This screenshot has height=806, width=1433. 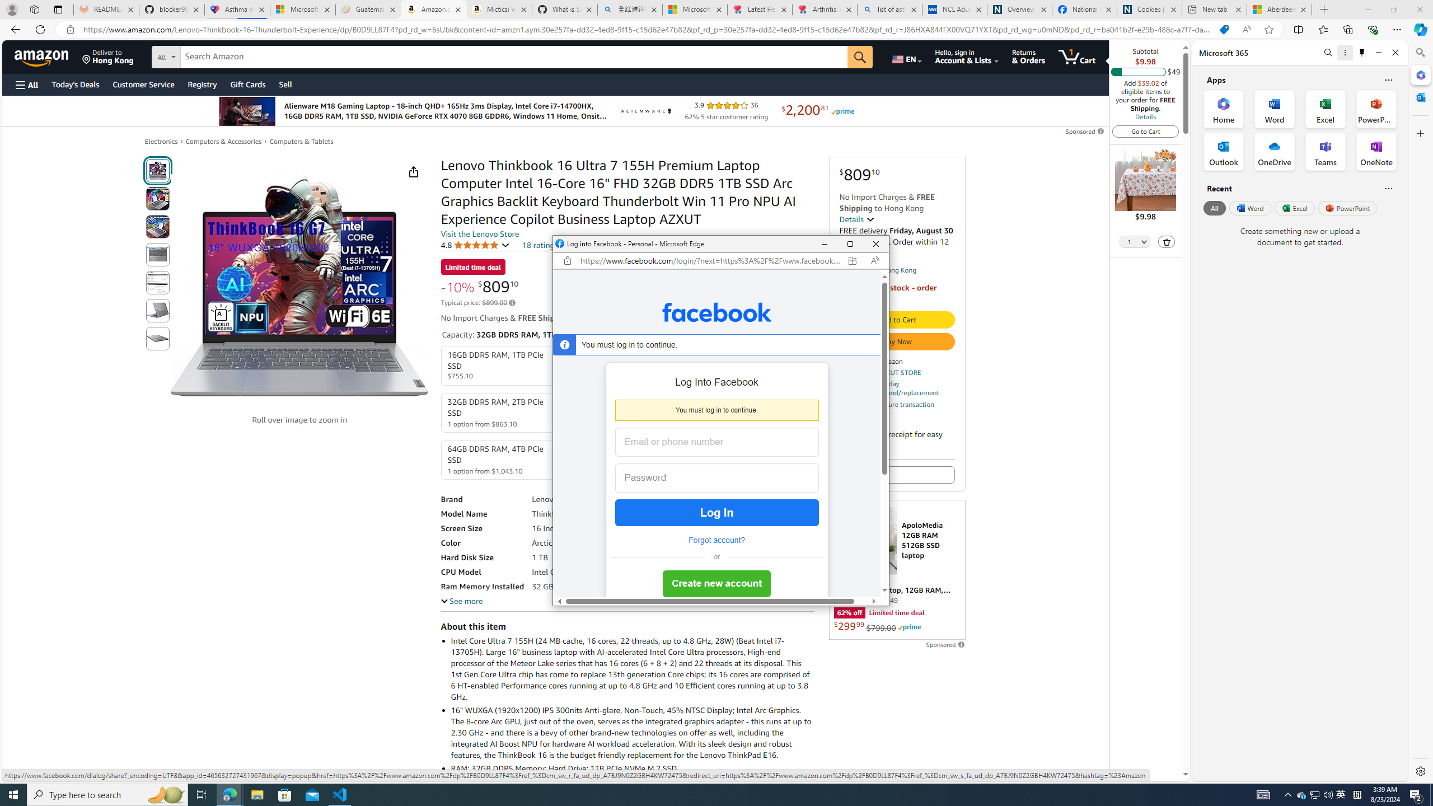 I want to click on All, so click(x=107, y=795).